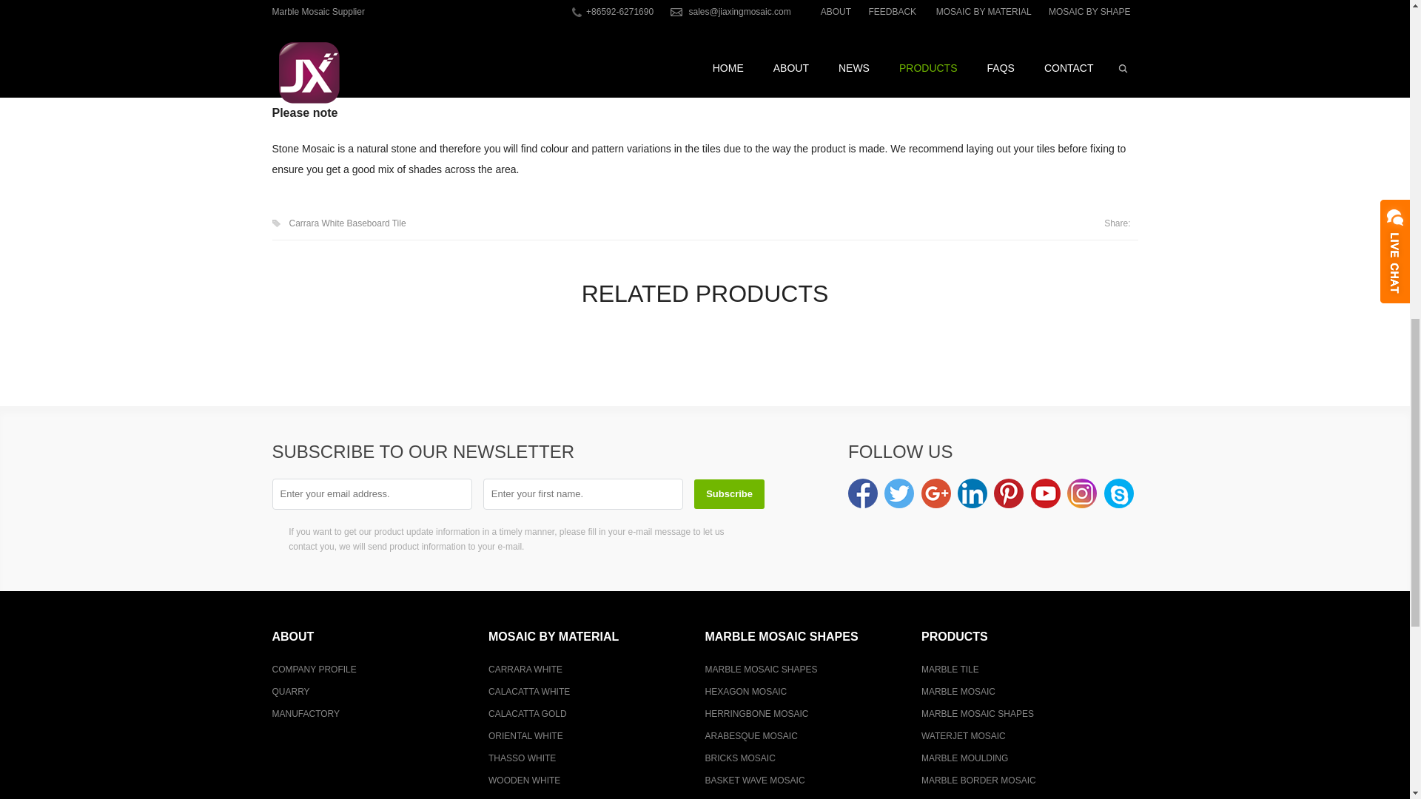  I want to click on Subscribe, so click(729, 494).